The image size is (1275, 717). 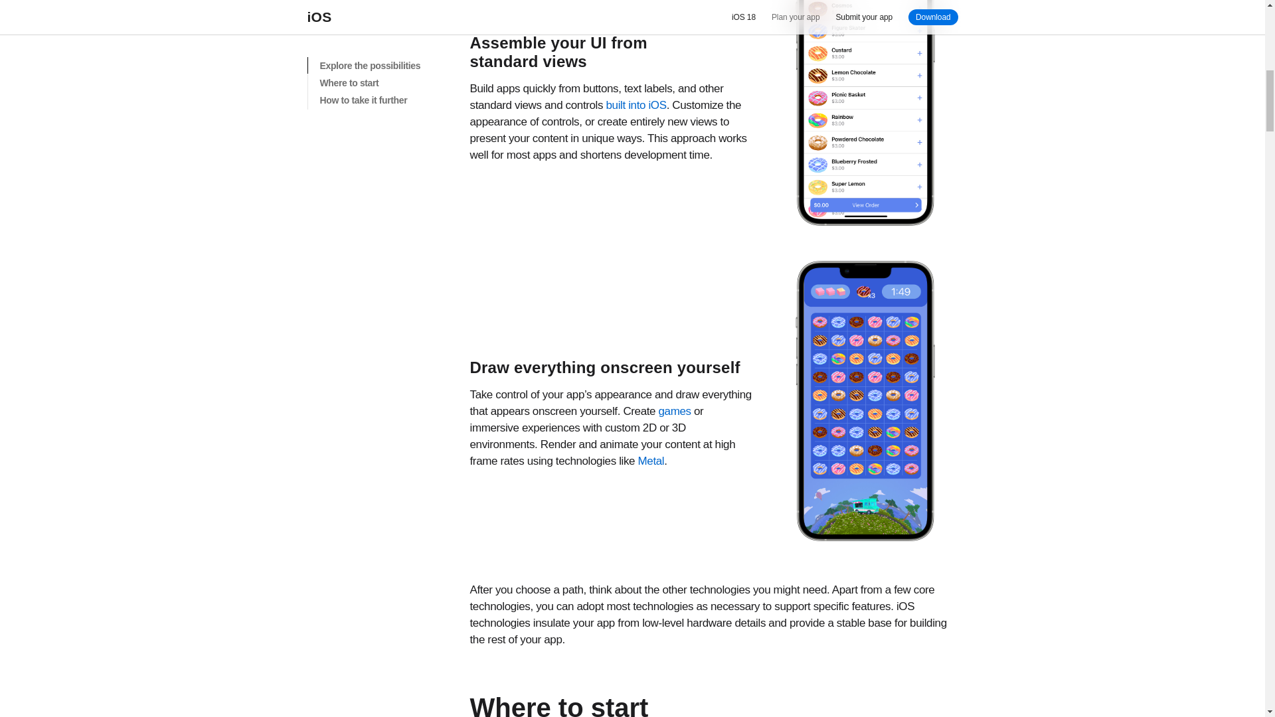 What do you see at coordinates (675, 411) in the screenshot?
I see `games` at bounding box center [675, 411].